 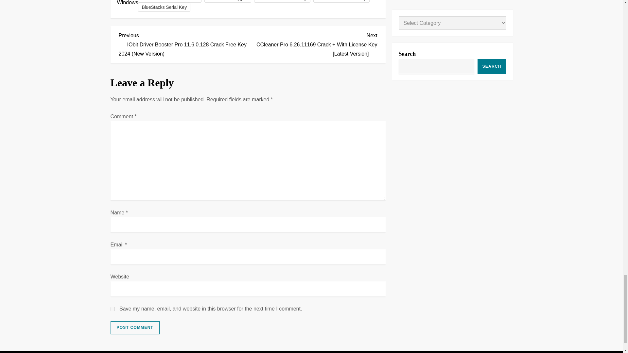 I want to click on BlueStacks Serial Key, so click(x=164, y=7).